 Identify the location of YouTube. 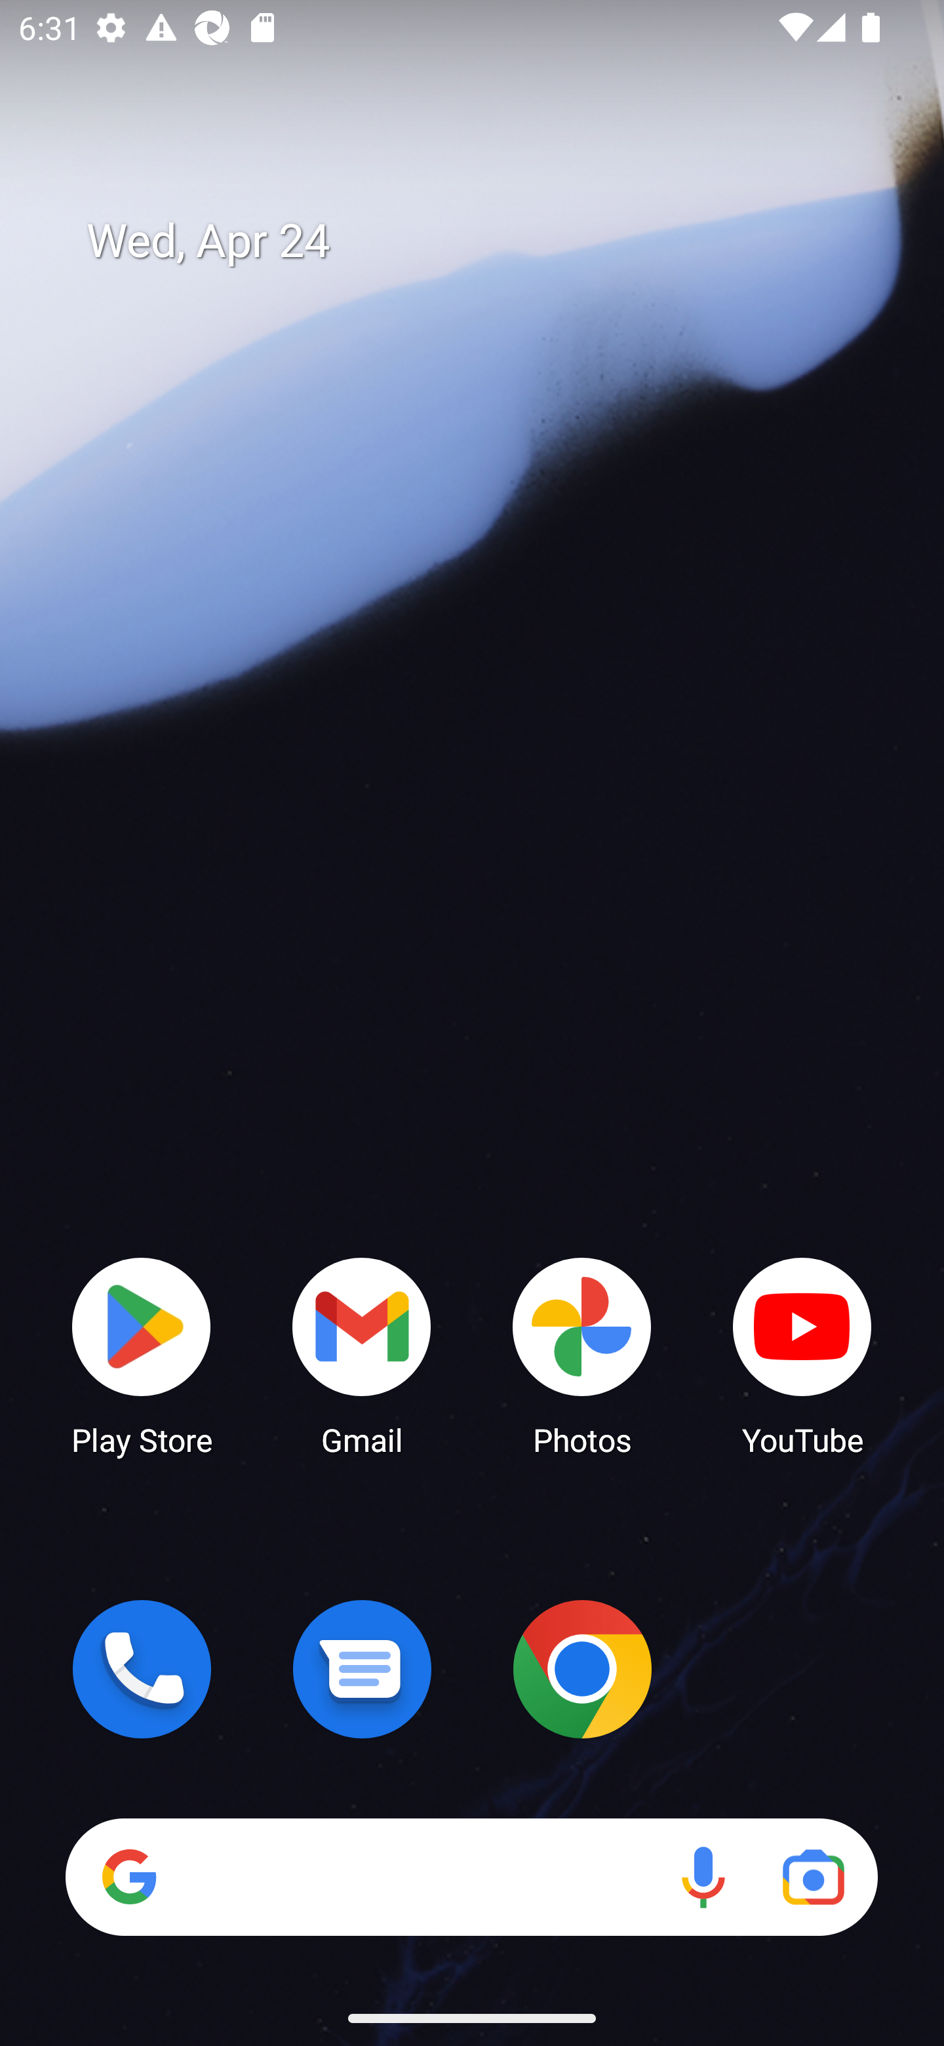
(802, 1355).